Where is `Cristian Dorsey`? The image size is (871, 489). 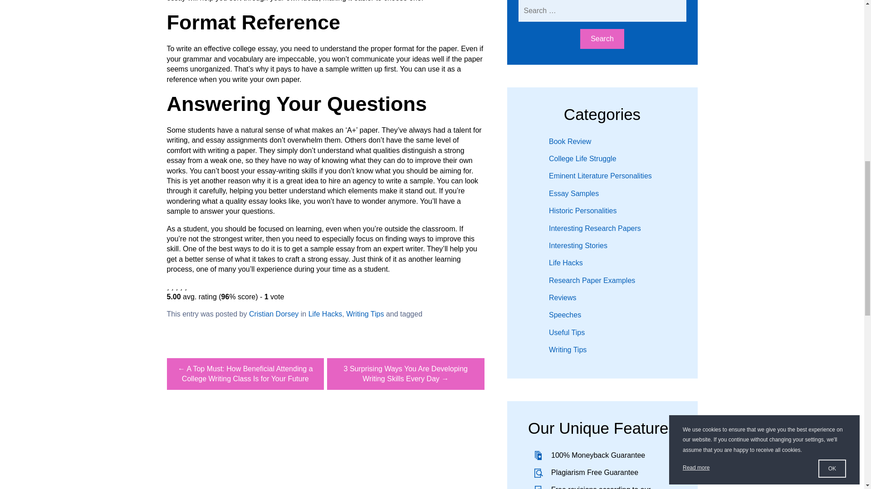
Cristian Dorsey is located at coordinates (274, 314).